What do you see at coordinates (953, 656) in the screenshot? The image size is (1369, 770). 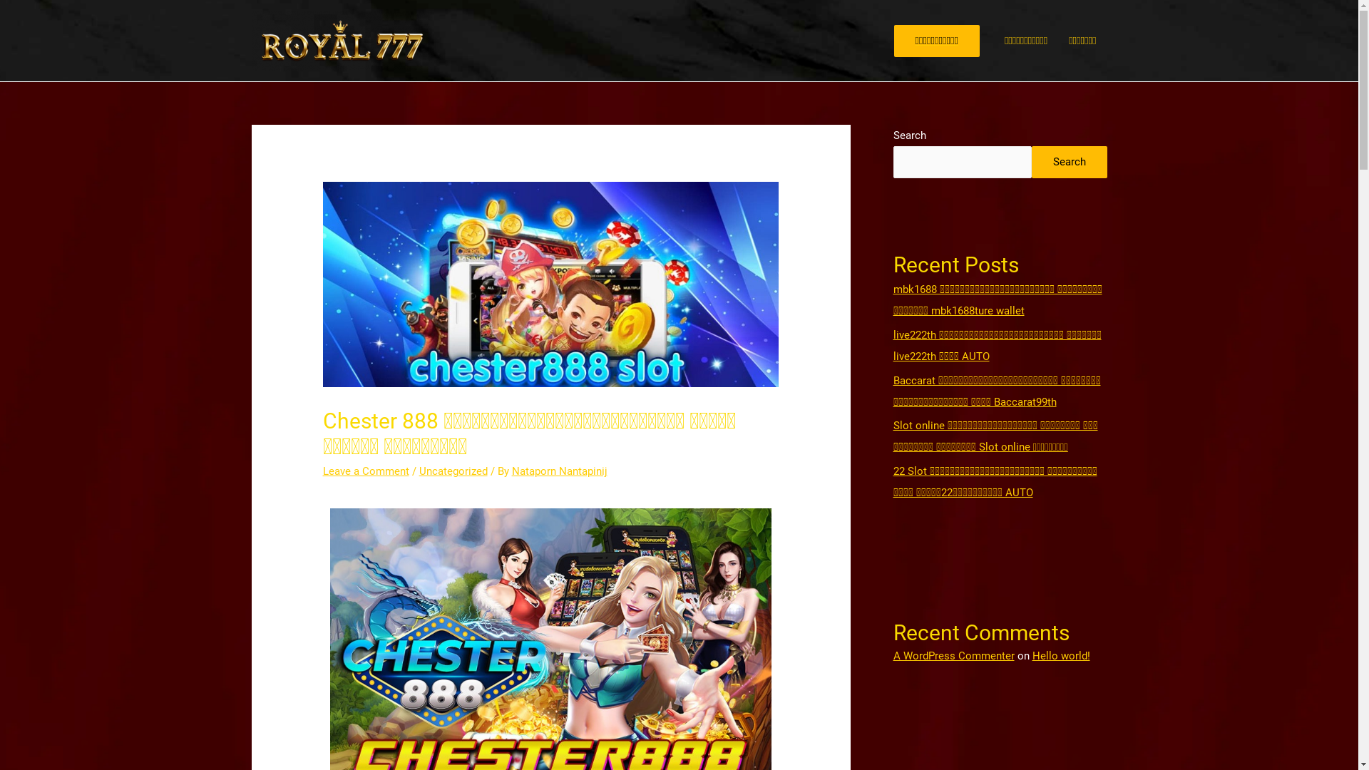 I see `A WordPress Commenter` at bounding box center [953, 656].